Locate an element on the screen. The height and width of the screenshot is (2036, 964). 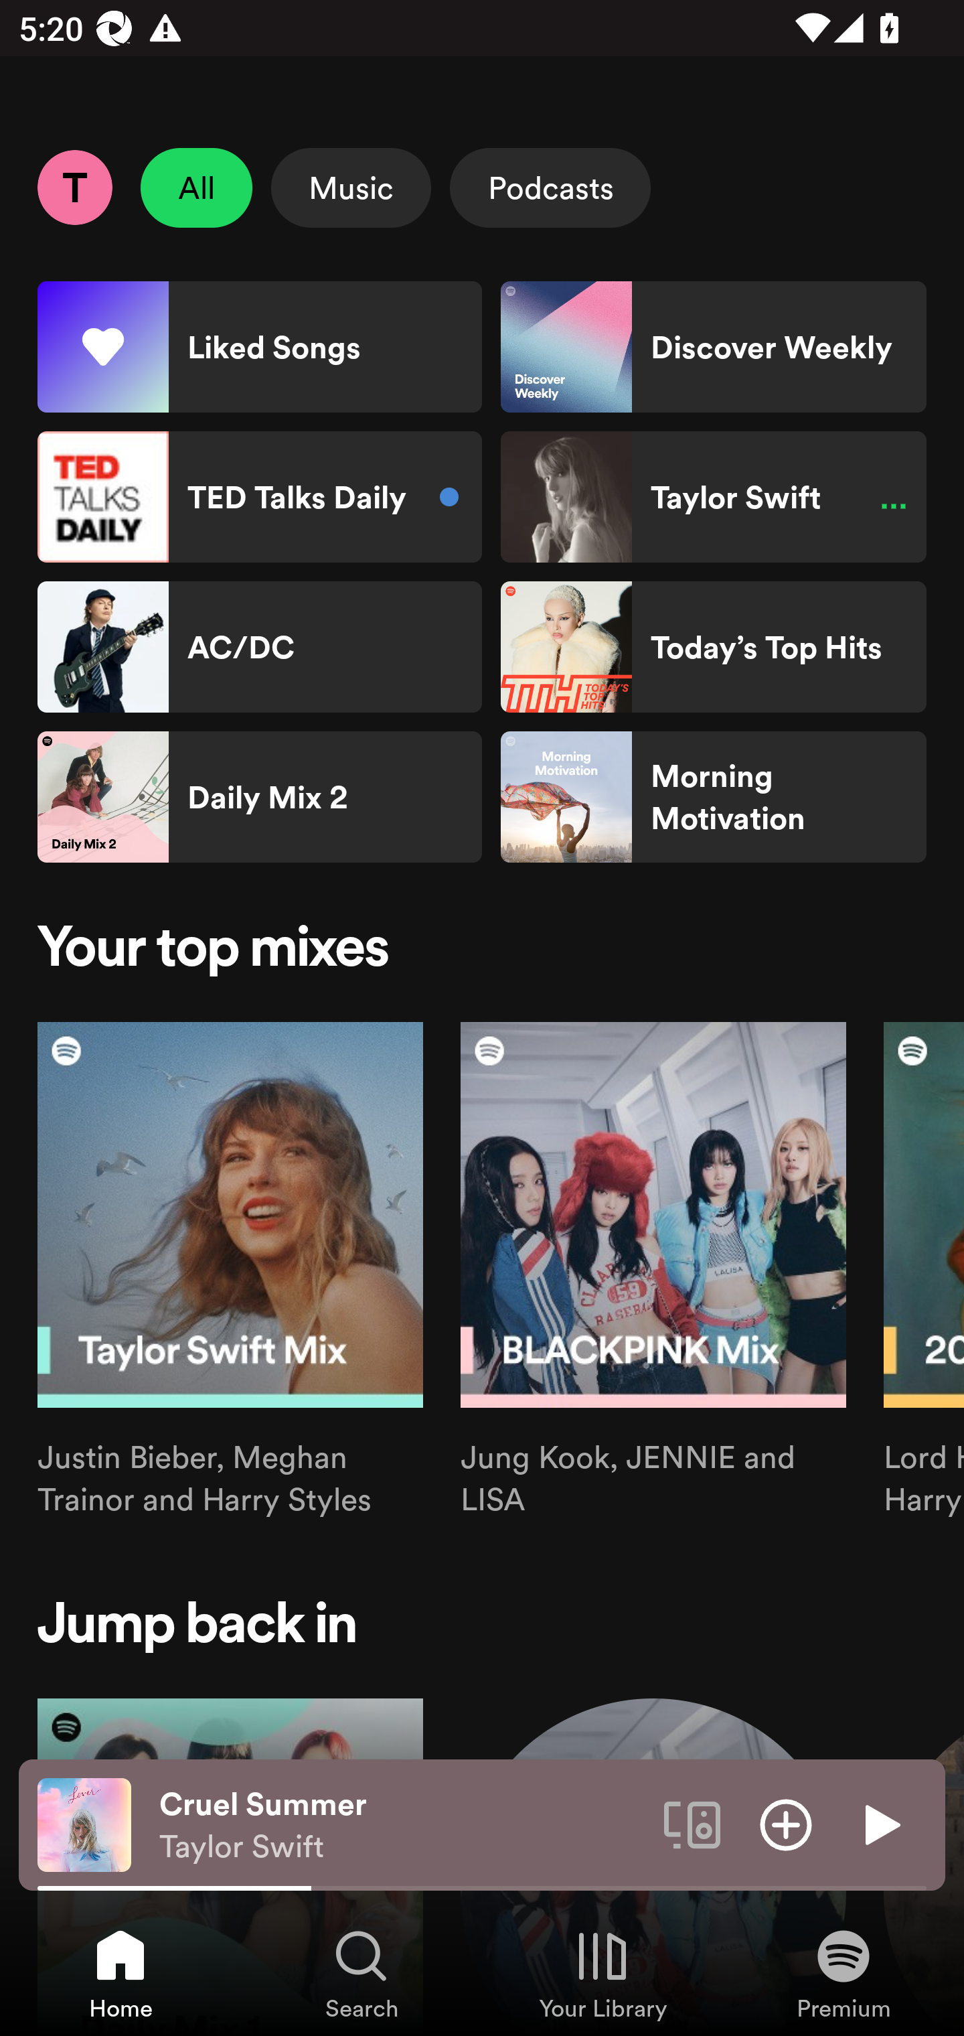
Play is located at coordinates (880, 1824).